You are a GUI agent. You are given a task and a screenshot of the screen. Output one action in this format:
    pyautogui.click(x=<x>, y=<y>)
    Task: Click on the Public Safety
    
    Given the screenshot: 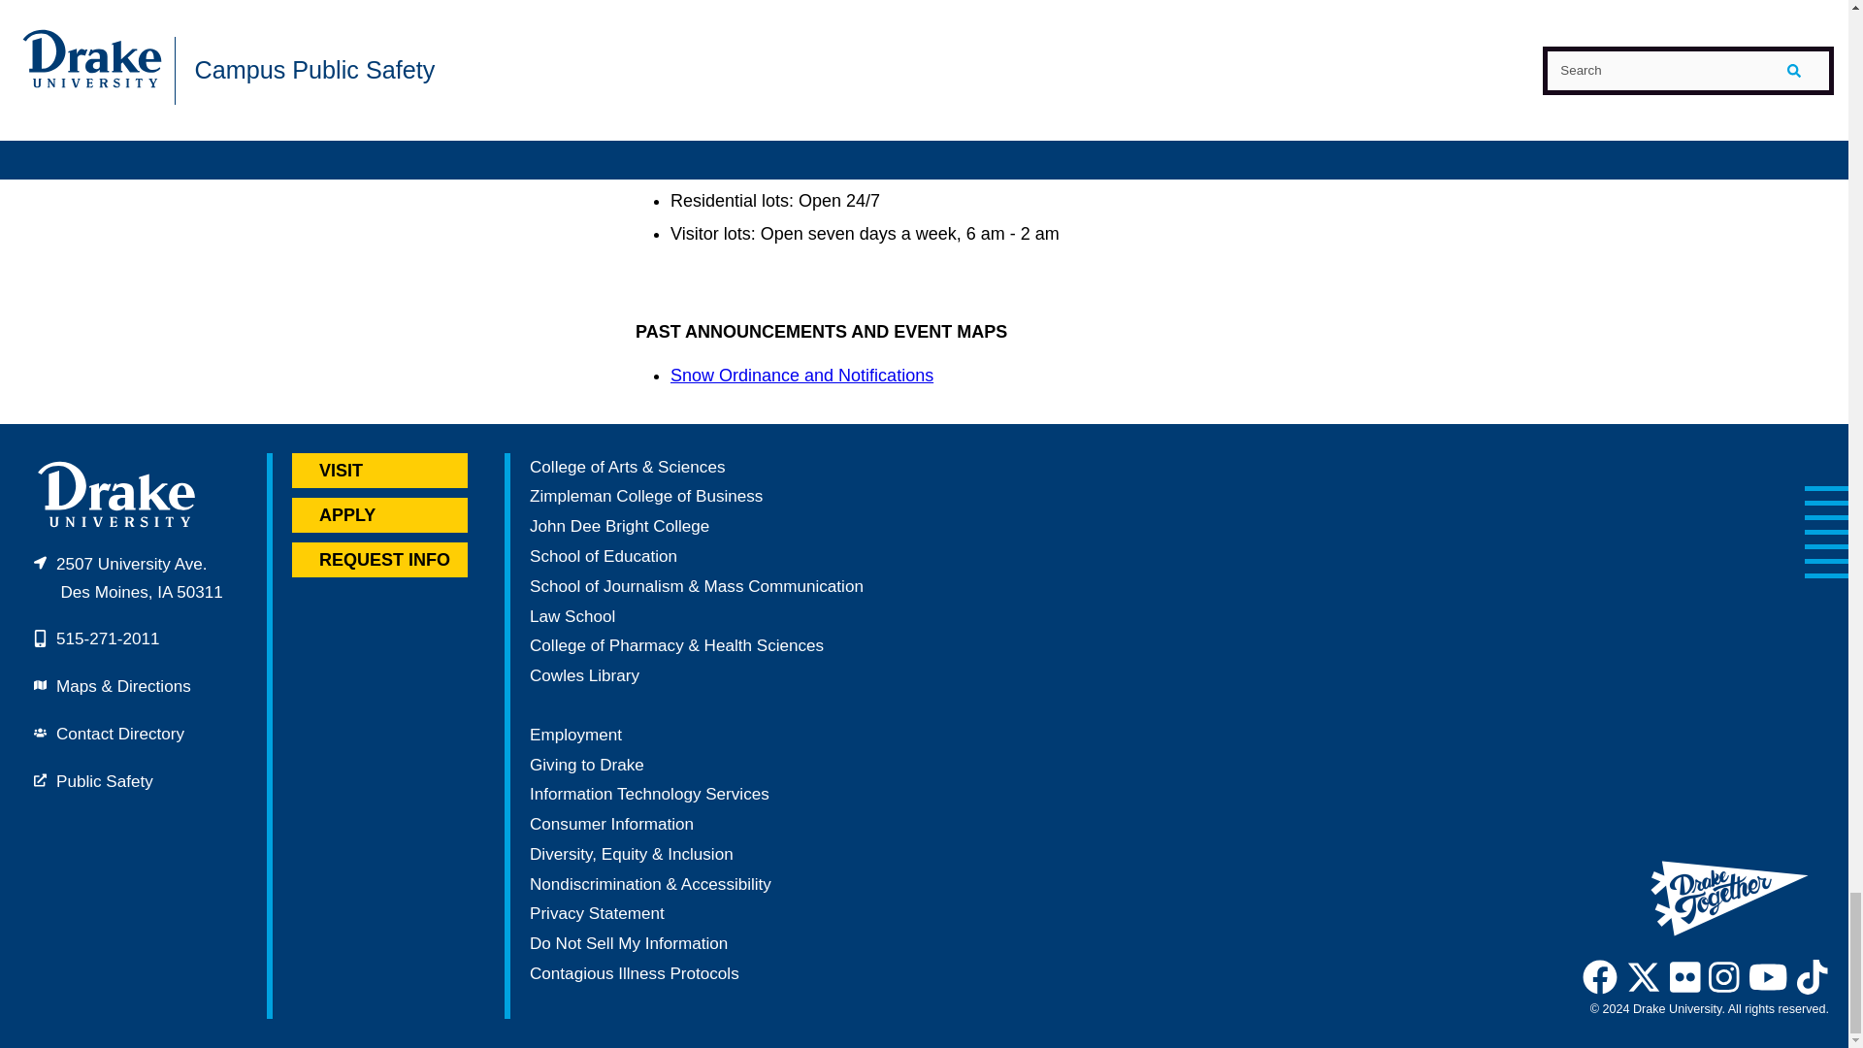 What is the action you would take?
    pyautogui.click(x=104, y=781)
    